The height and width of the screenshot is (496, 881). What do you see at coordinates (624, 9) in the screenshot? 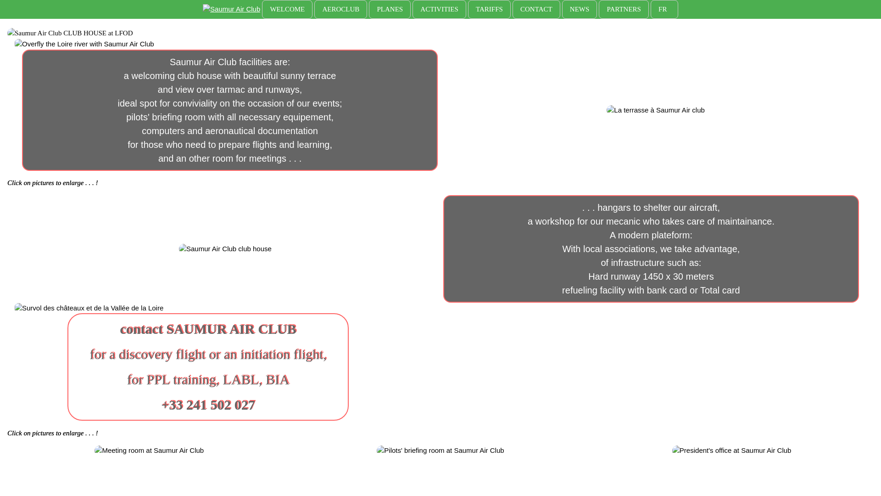
I see `PARTNERS` at bounding box center [624, 9].